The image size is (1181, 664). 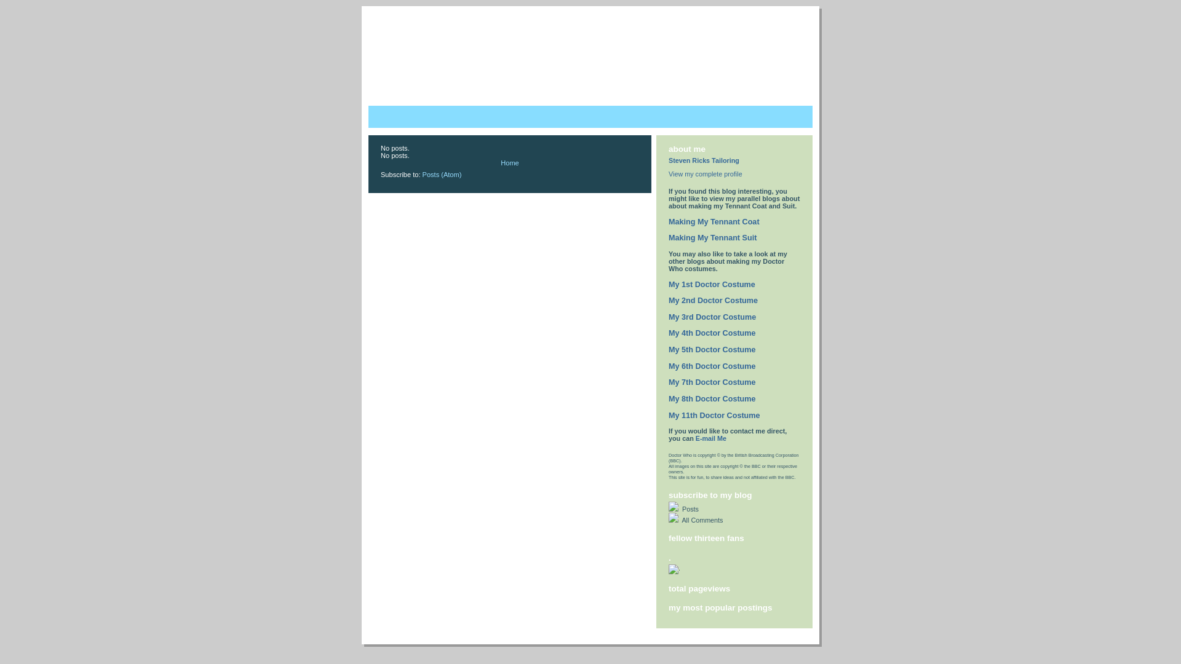 What do you see at coordinates (712, 382) in the screenshot?
I see `My 7th Doctor Costume` at bounding box center [712, 382].